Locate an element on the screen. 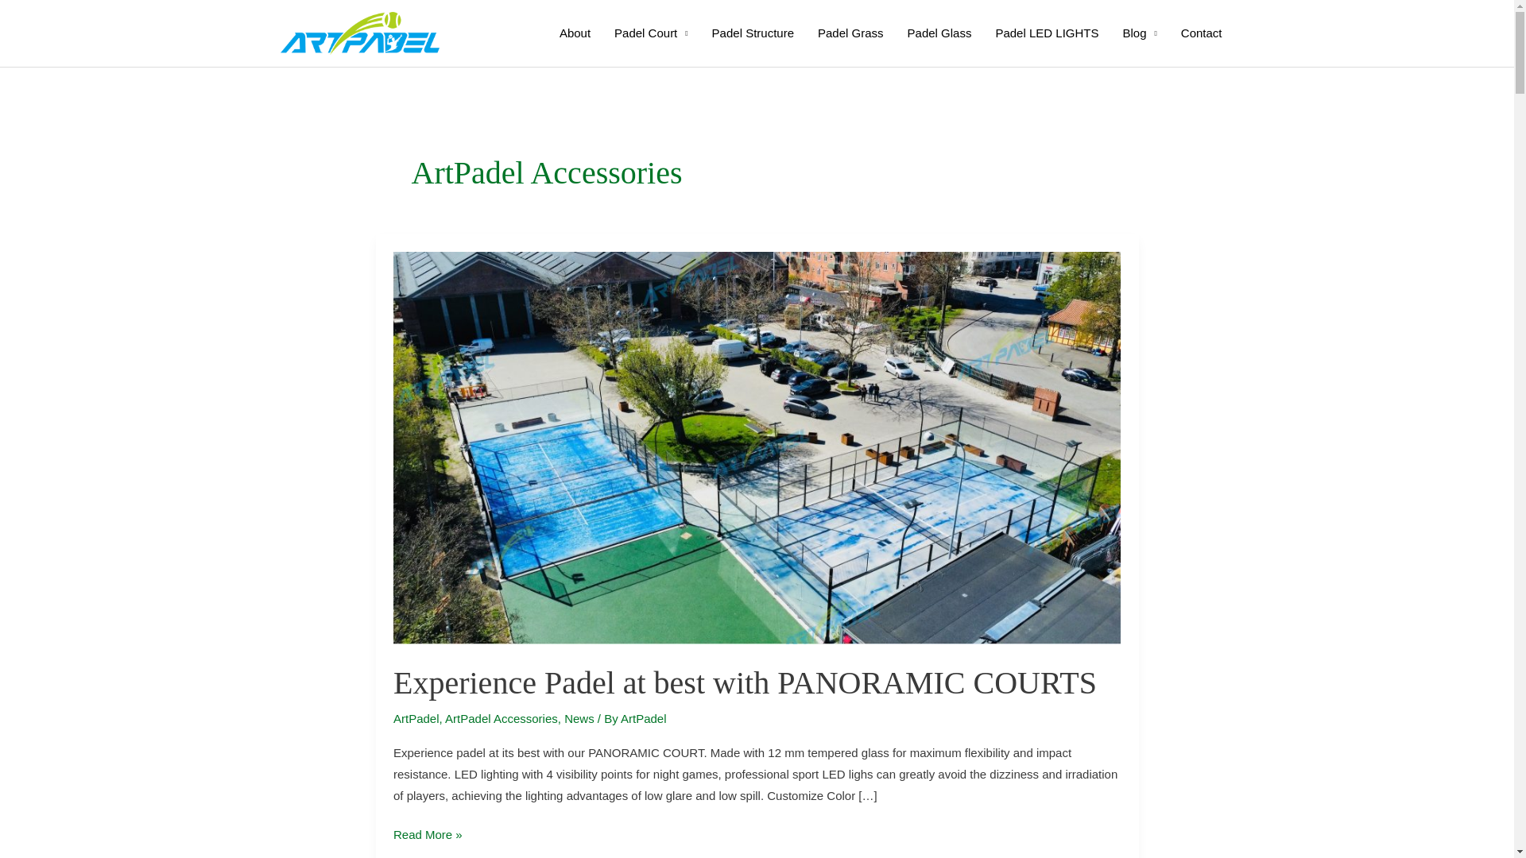 This screenshot has width=1526, height=858. Padel LED LIGHTS is located at coordinates (1046, 33).